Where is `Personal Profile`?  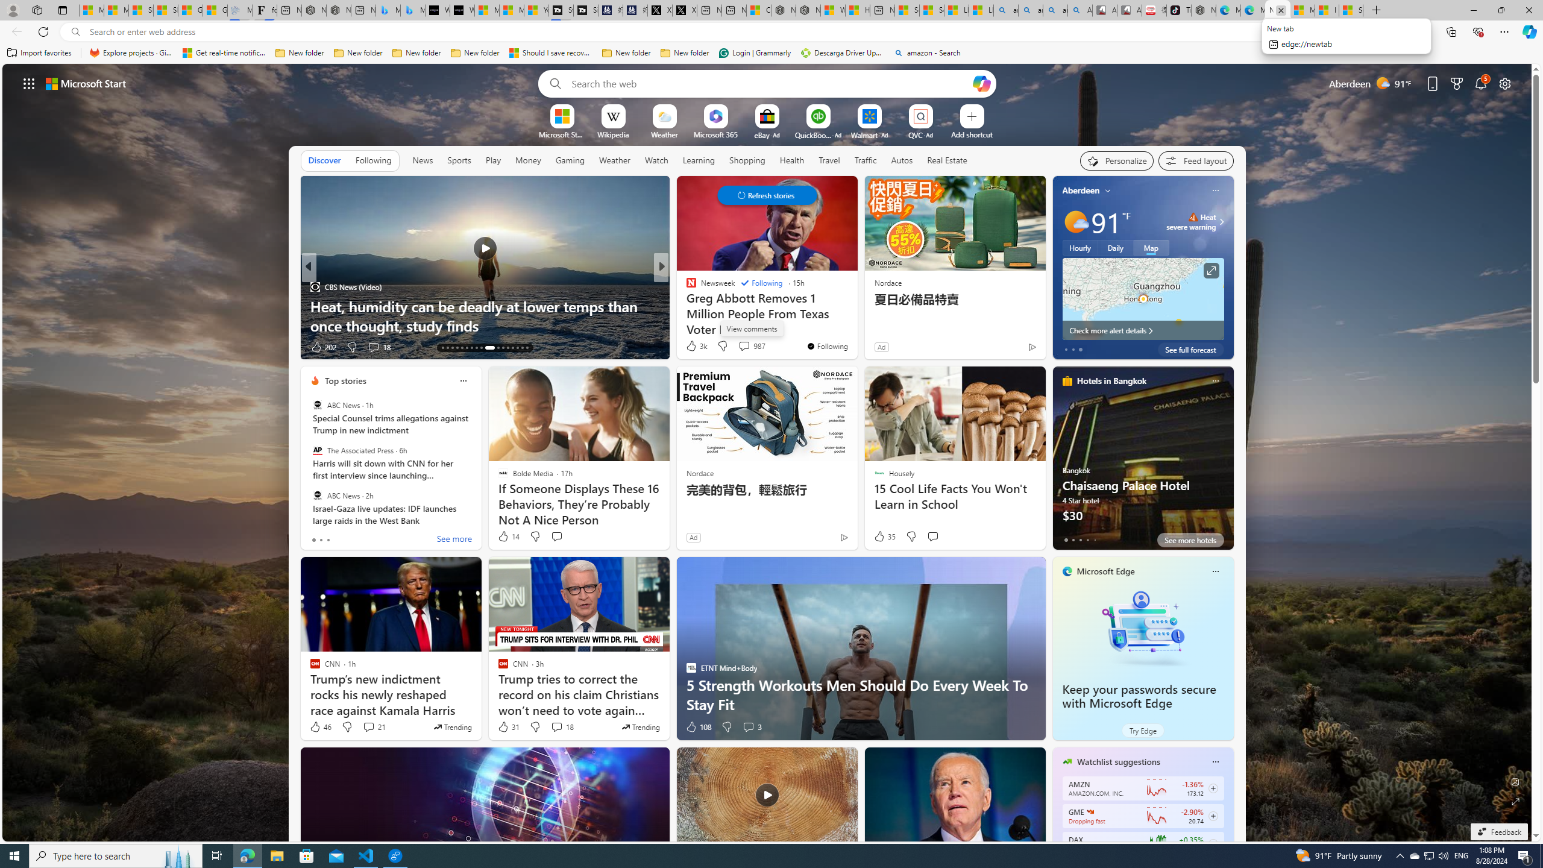
Personal Profile is located at coordinates (13, 10).